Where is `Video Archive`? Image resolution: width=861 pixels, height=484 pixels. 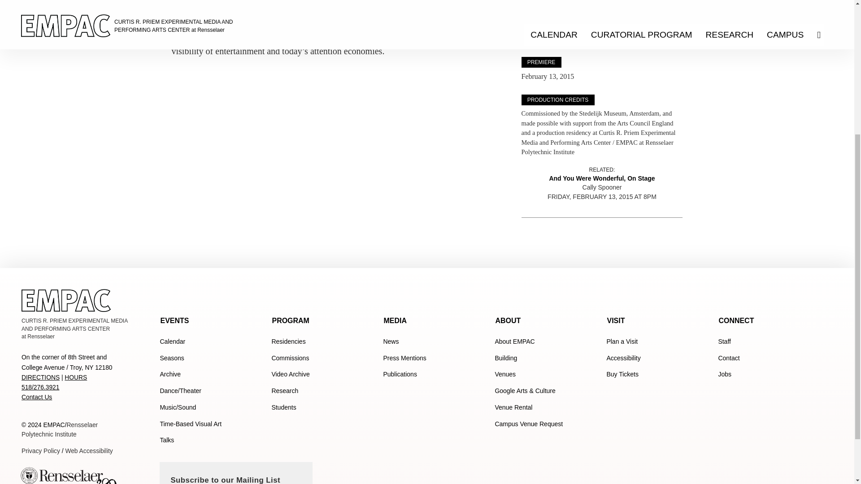
Video Archive is located at coordinates (324, 375).